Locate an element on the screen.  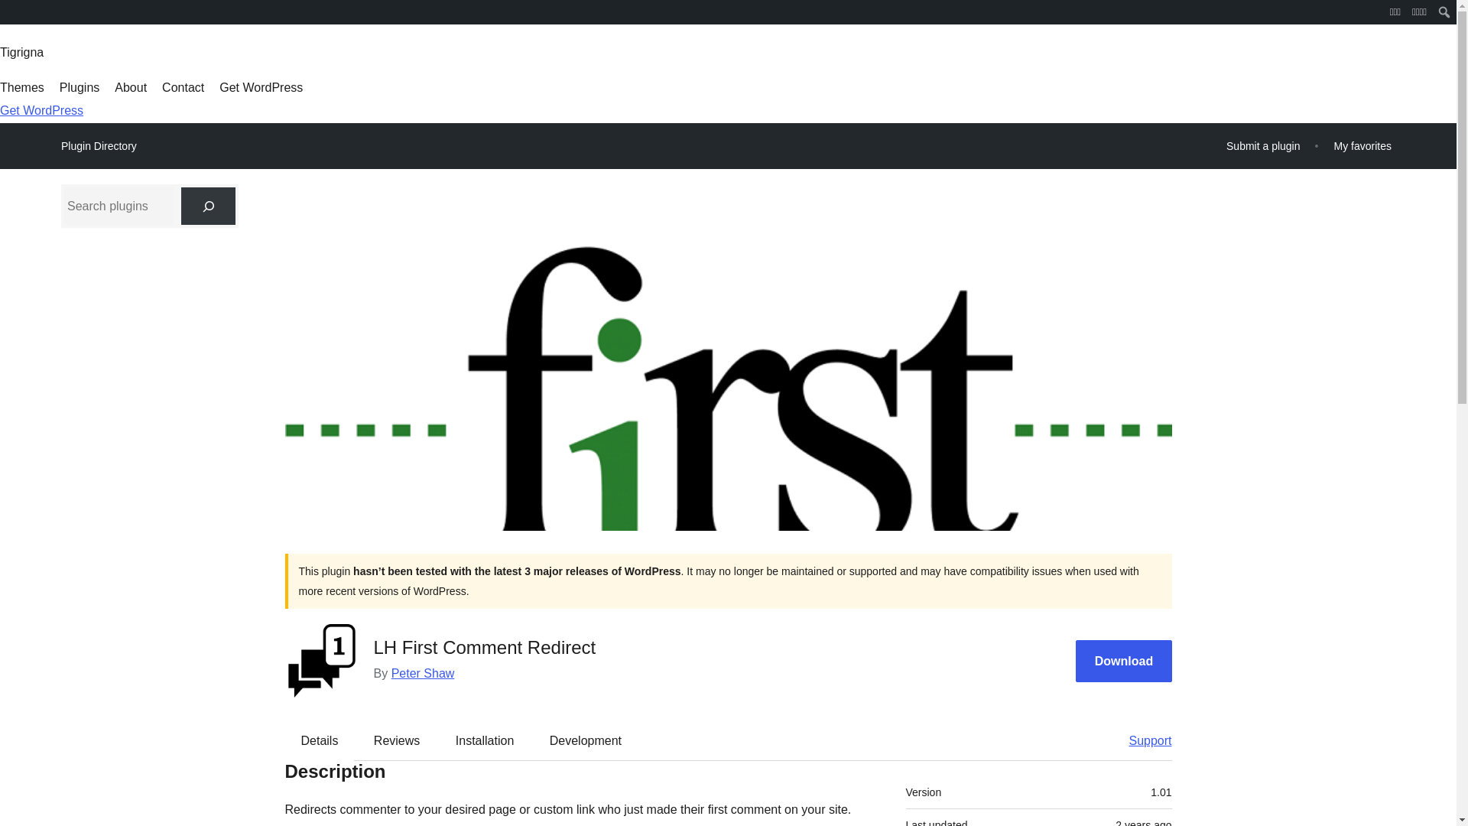
Contact is located at coordinates (182, 87).